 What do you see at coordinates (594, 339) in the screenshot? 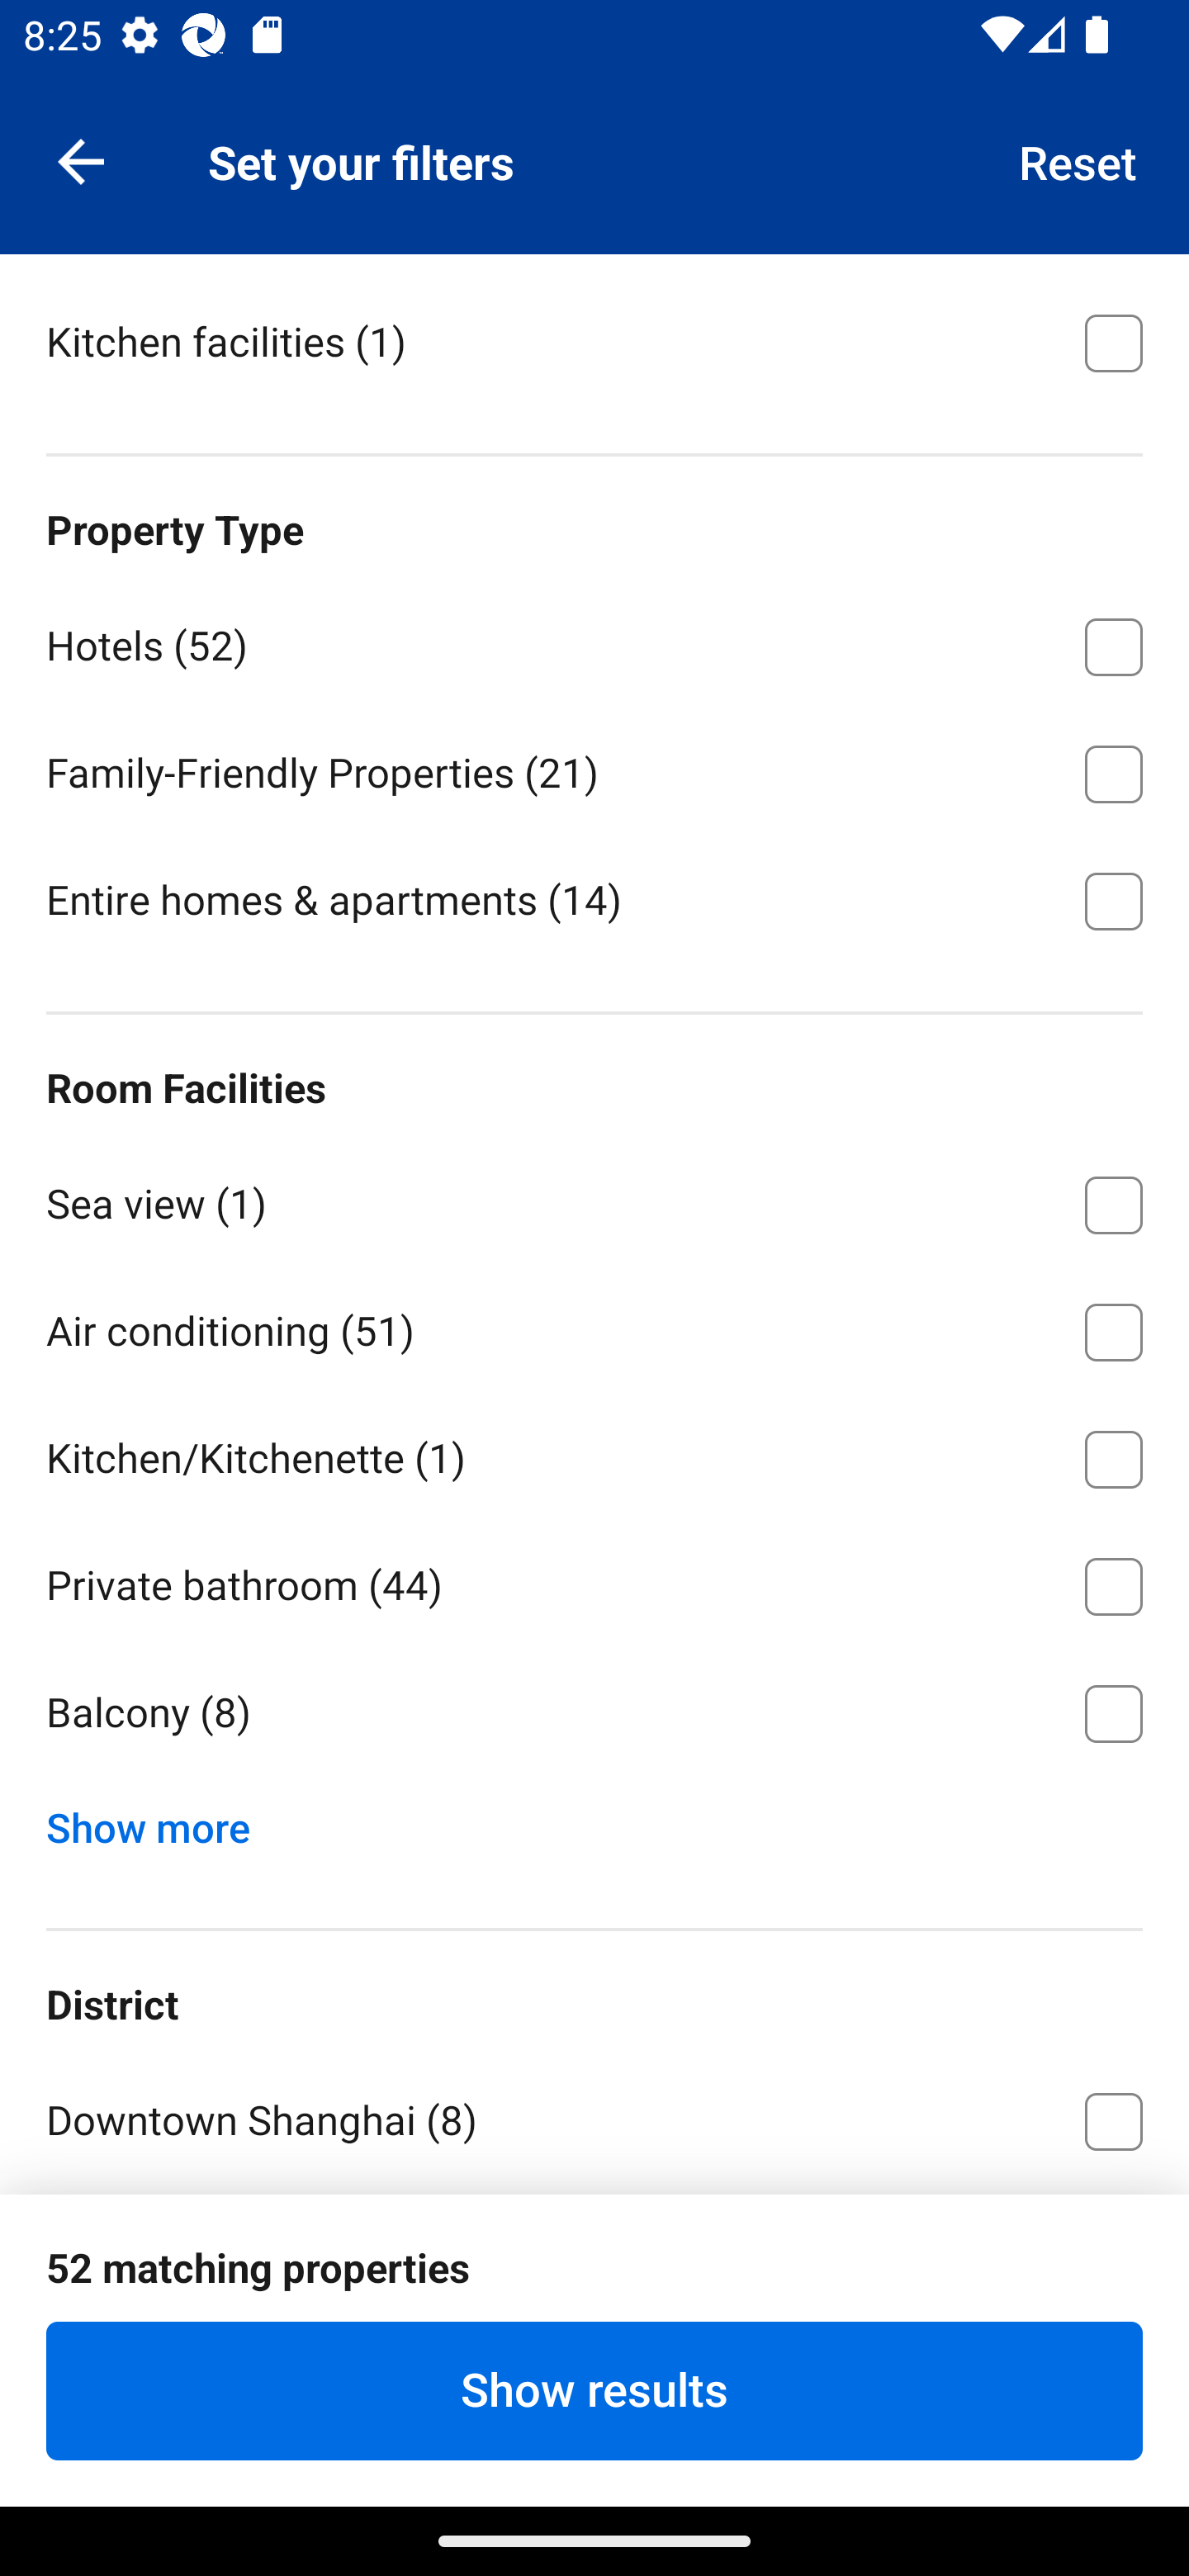
I see `Kitchen facilities ⁦(1)` at bounding box center [594, 339].